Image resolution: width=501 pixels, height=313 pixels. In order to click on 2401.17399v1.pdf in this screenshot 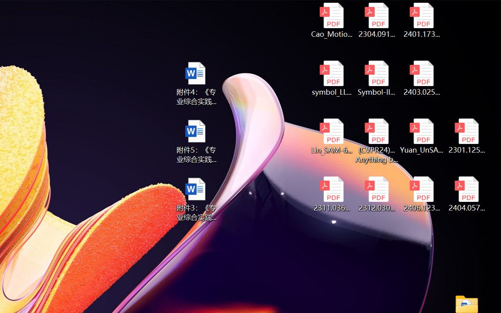, I will do `click(422, 20)`.